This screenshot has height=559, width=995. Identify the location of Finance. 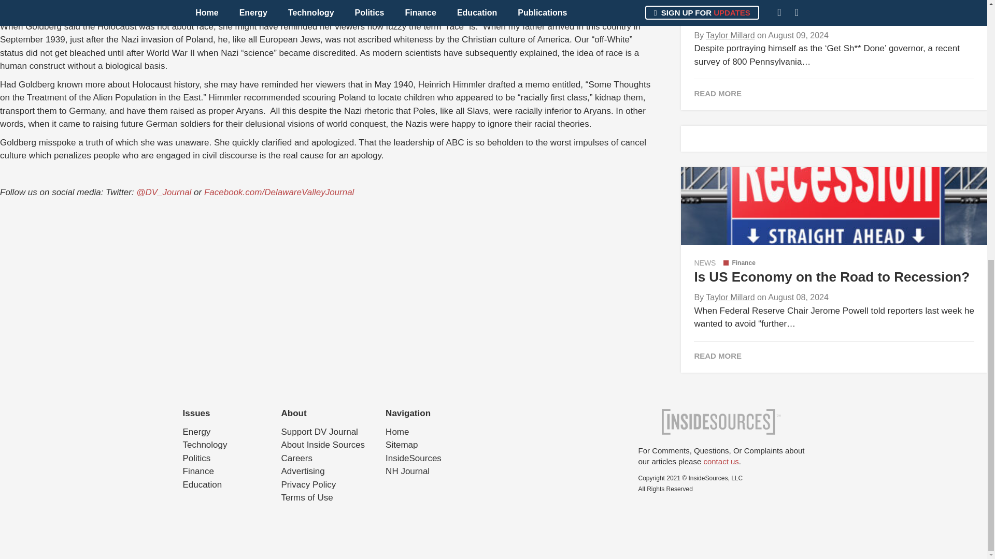
(198, 471).